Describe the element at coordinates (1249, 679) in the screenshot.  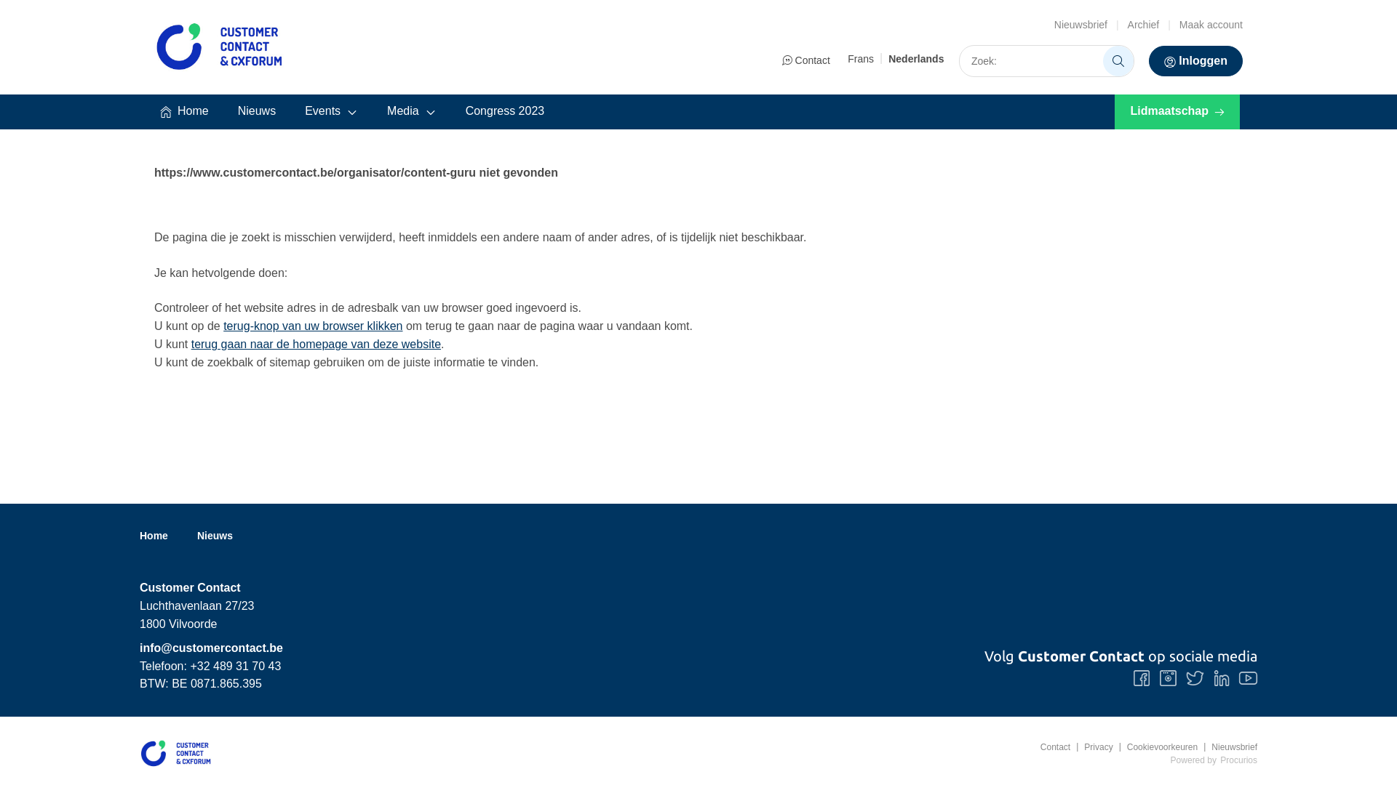
I see `Volg ons Youtube` at that location.